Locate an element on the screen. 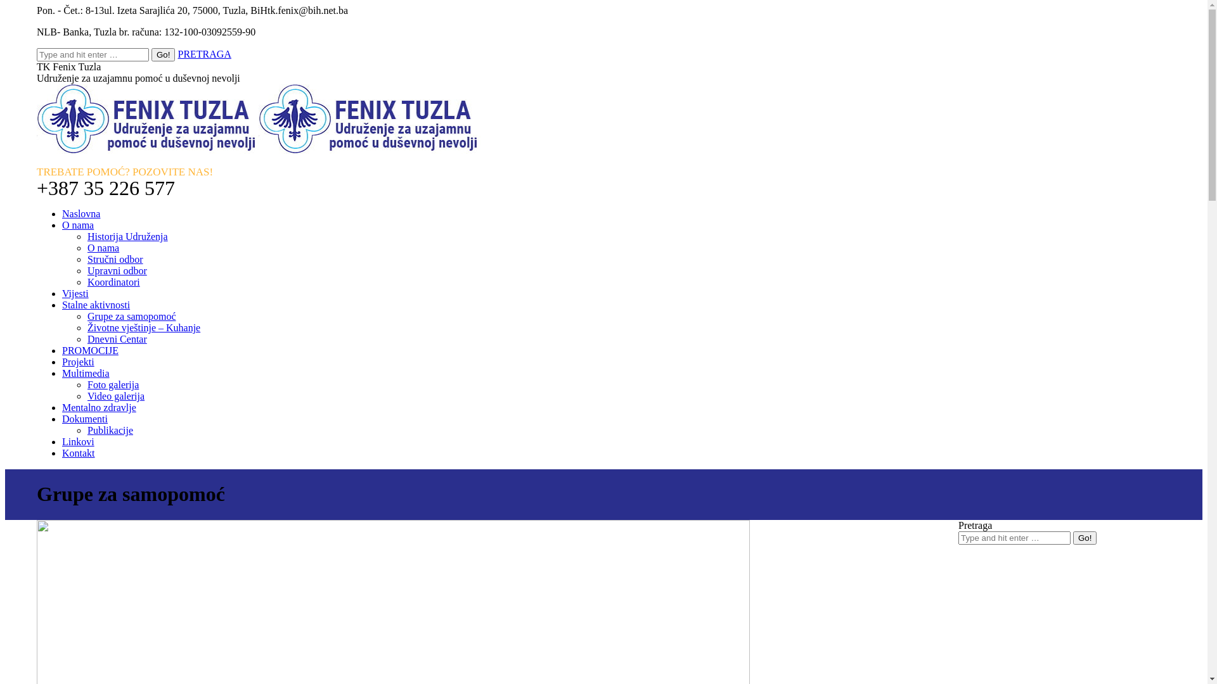 The height and width of the screenshot is (684, 1217). Video galerija is located at coordinates (116, 396).